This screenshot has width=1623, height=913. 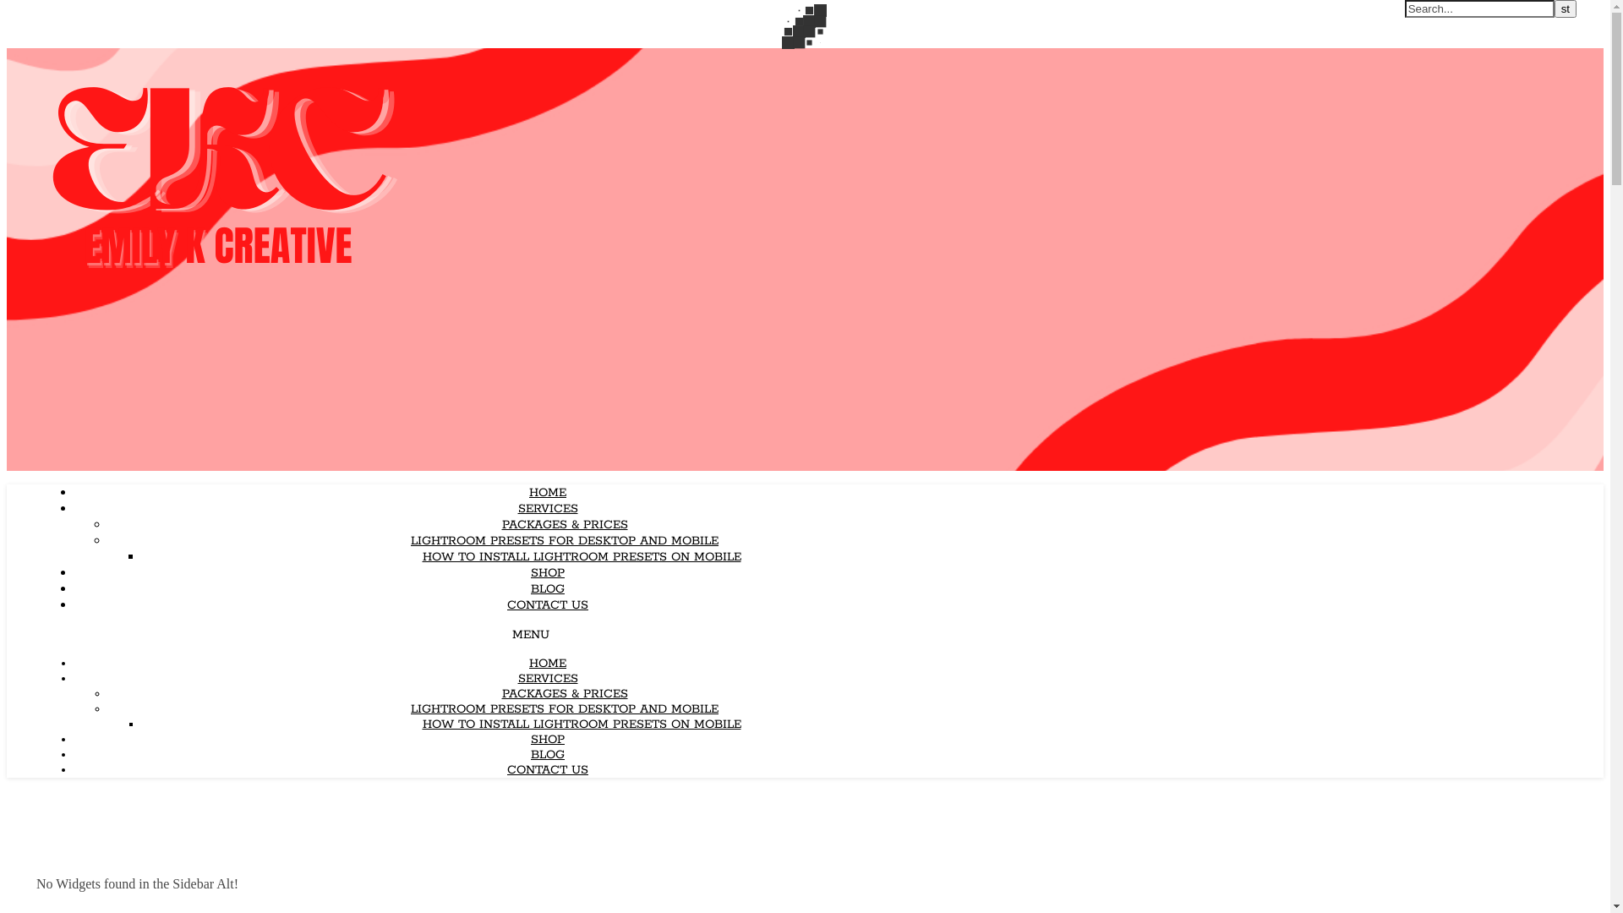 I want to click on PACKAGES & PRICES, so click(x=565, y=525).